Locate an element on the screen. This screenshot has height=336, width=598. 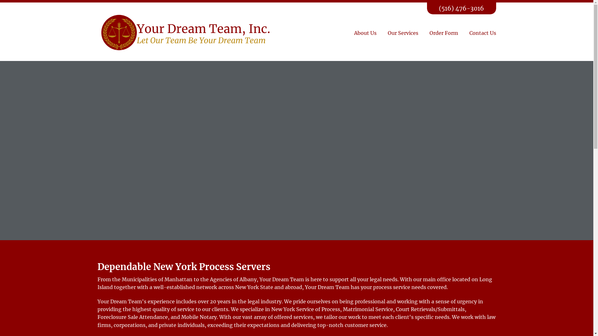
Contact Us is located at coordinates (482, 33).